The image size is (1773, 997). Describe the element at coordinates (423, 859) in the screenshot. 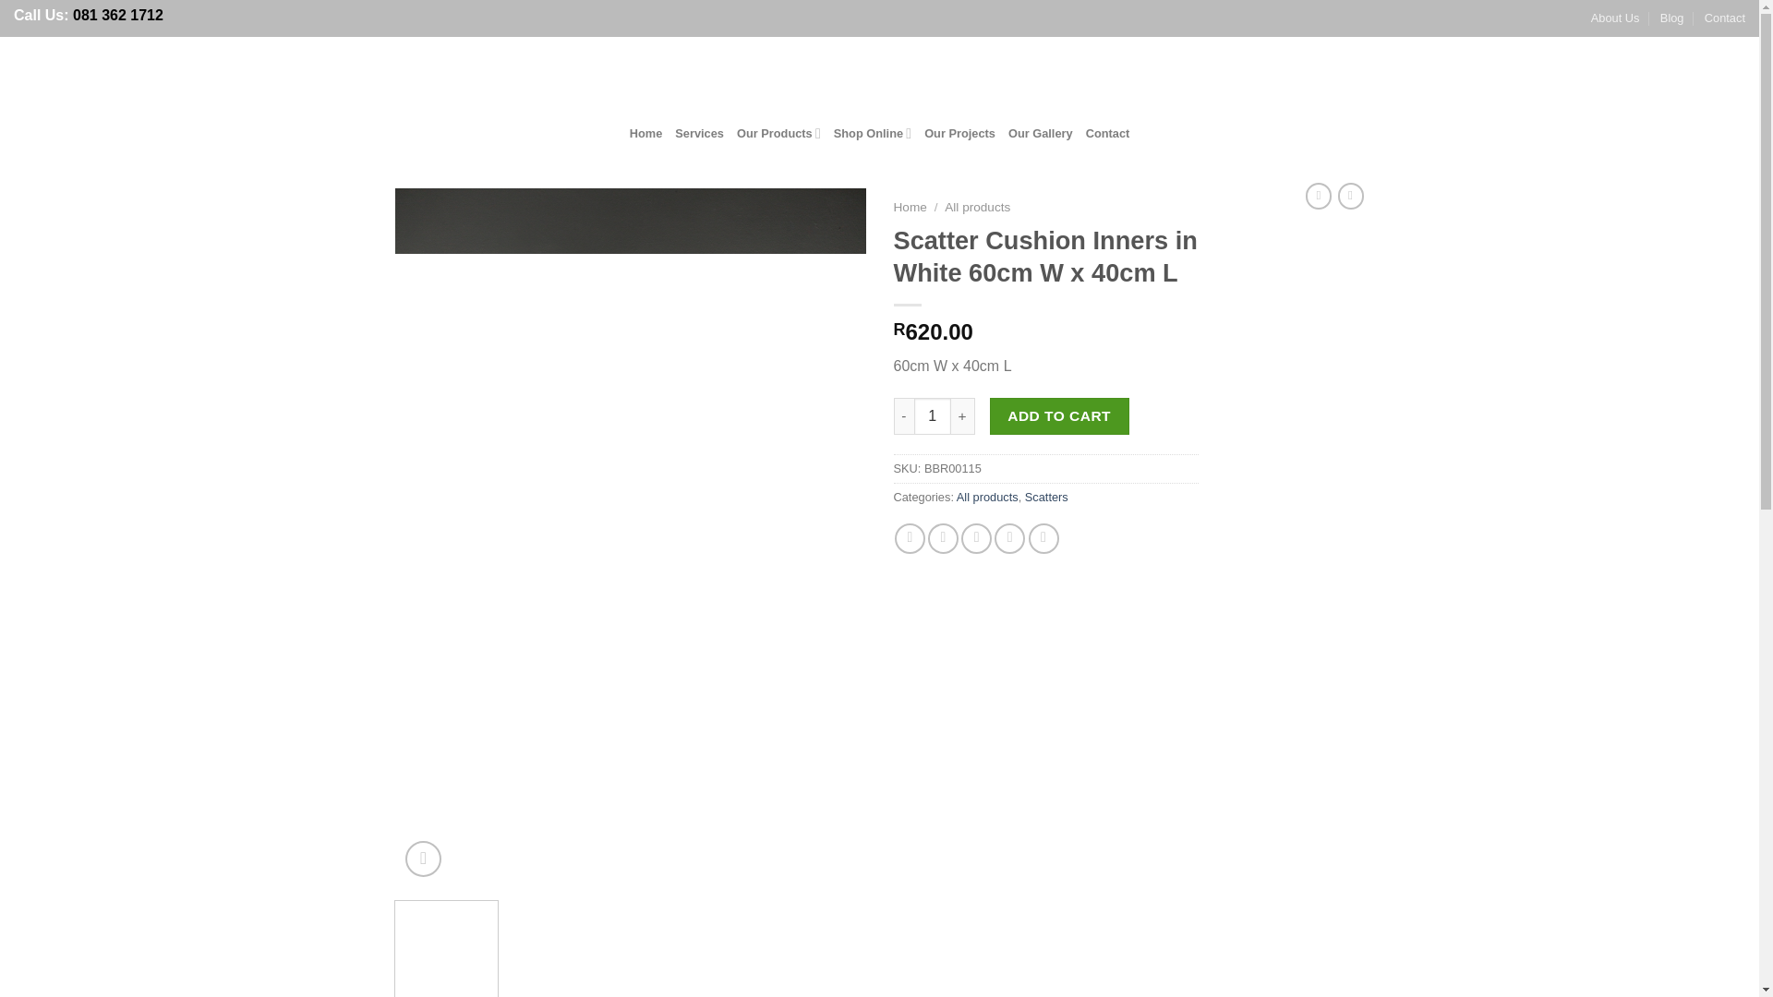

I see `Zoom` at that location.